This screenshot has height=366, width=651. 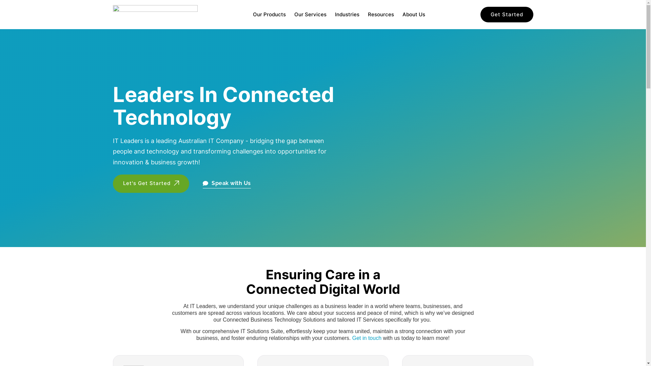 What do you see at coordinates (380, 15) in the screenshot?
I see `Resources` at bounding box center [380, 15].